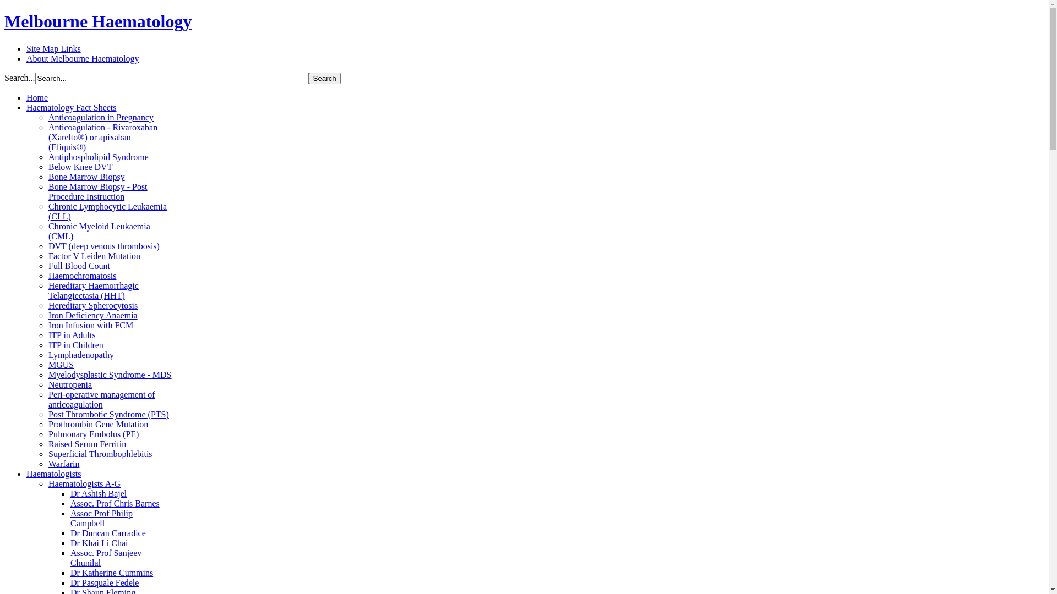  Describe the element at coordinates (110, 375) in the screenshot. I see `Myelodysplastic Syndrome - MDS` at that location.